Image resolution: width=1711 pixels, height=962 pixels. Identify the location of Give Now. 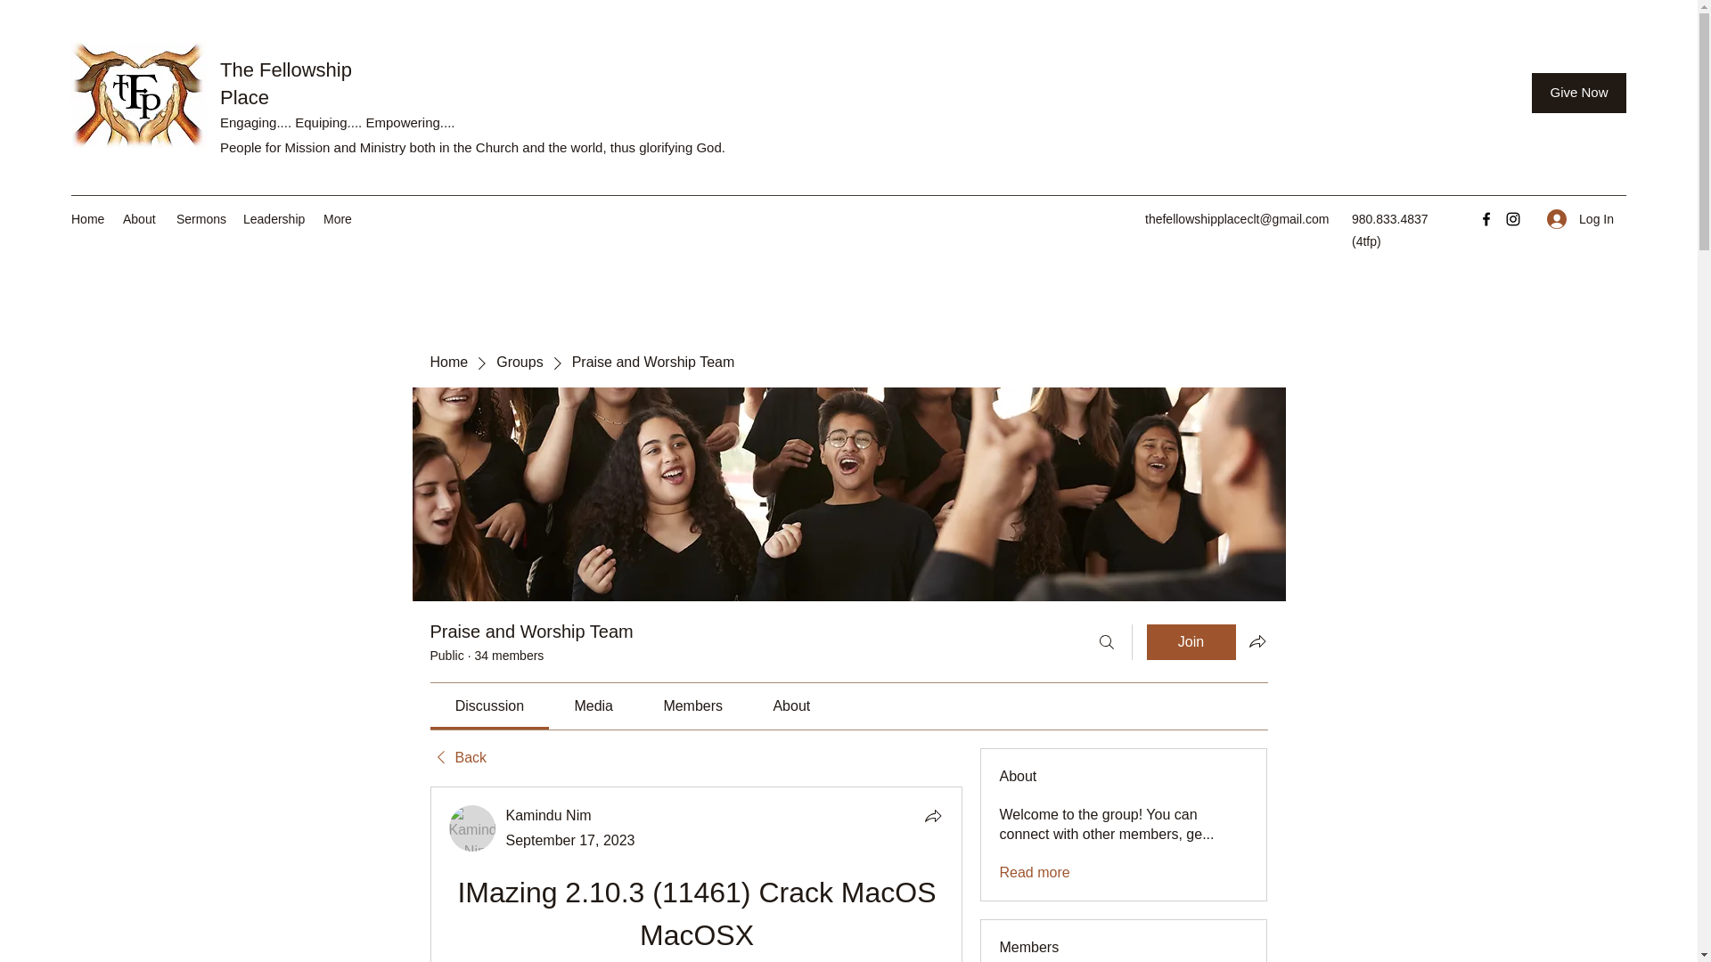
(1579, 93).